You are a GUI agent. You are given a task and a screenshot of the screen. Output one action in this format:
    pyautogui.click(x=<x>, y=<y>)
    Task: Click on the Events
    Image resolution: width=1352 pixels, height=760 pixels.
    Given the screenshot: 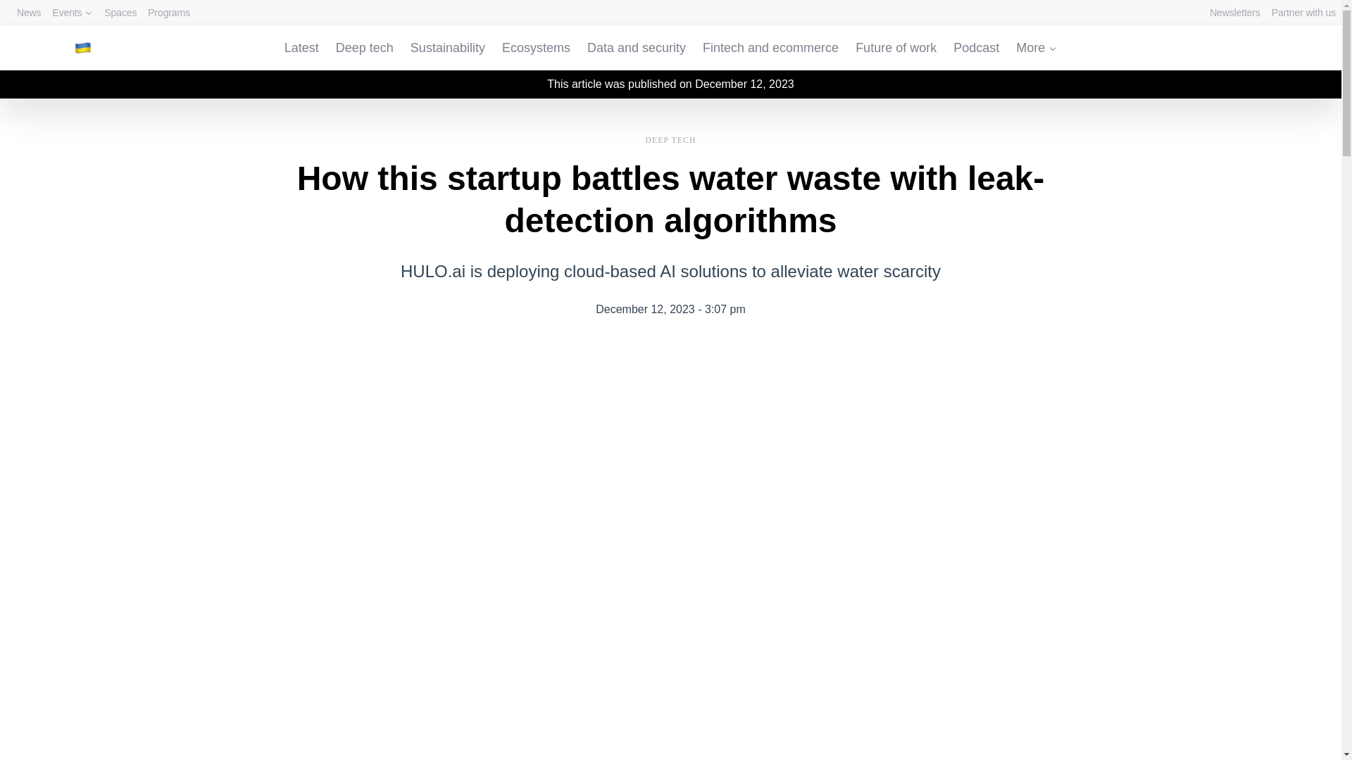 What is the action you would take?
    pyautogui.click(x=72, y=13)
    